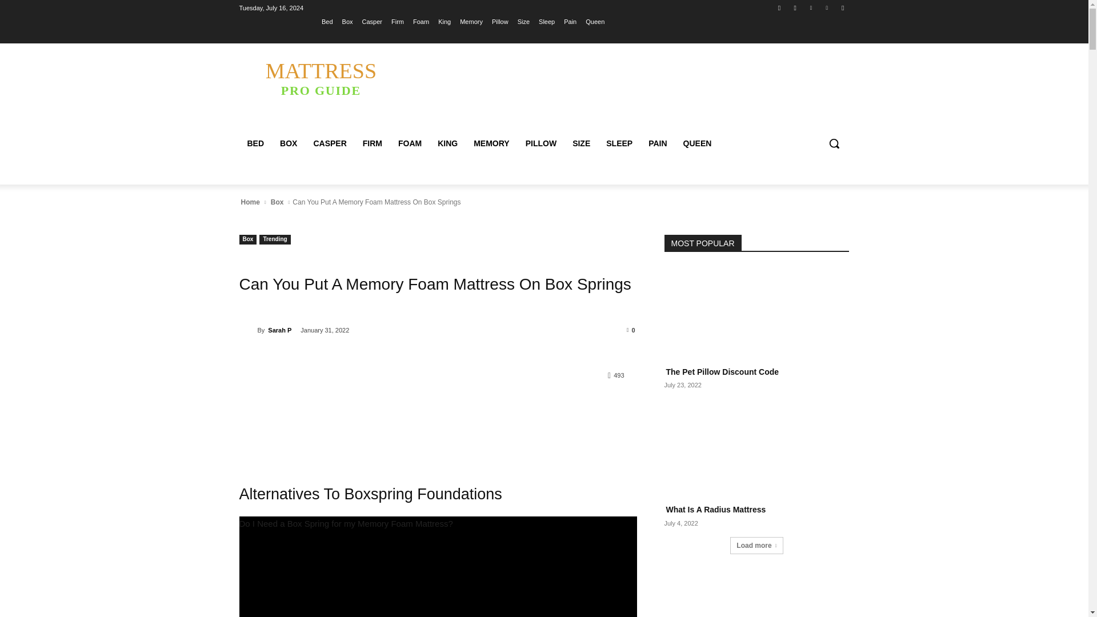  I want to click on Facebook, so click(779, 7).